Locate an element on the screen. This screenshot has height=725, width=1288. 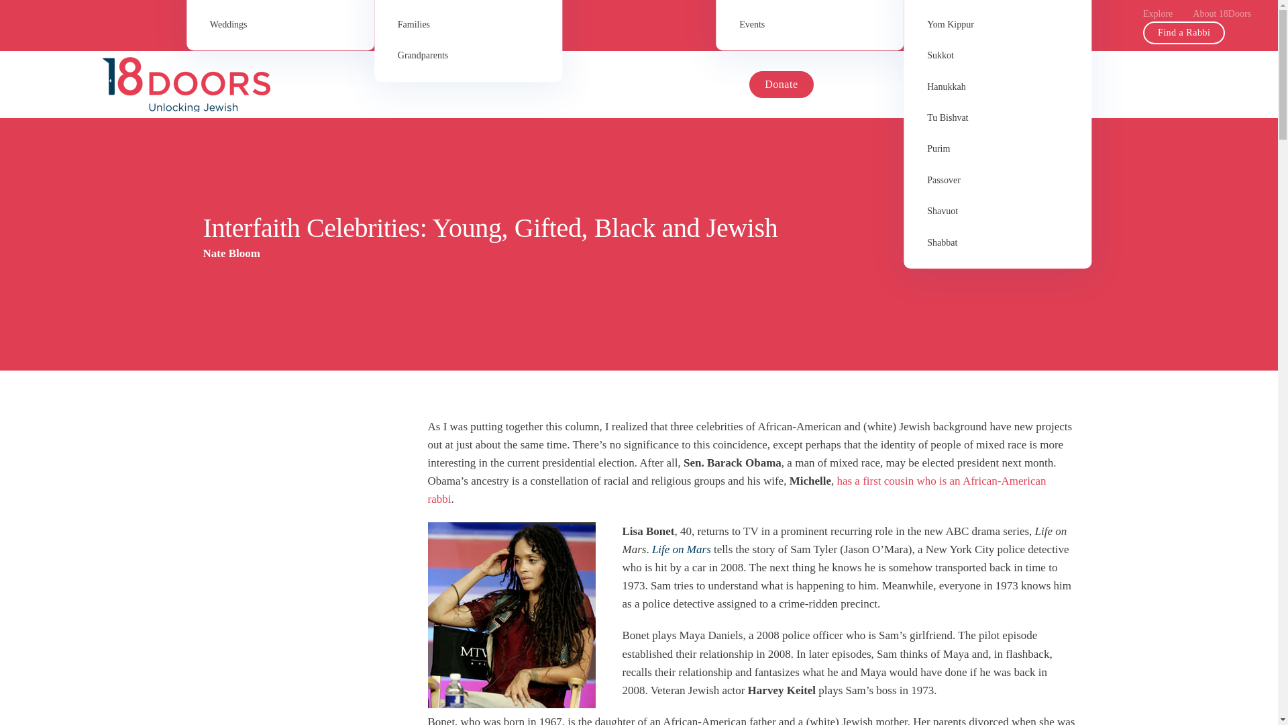
18Doors Local is located at coordinates (810, 5).